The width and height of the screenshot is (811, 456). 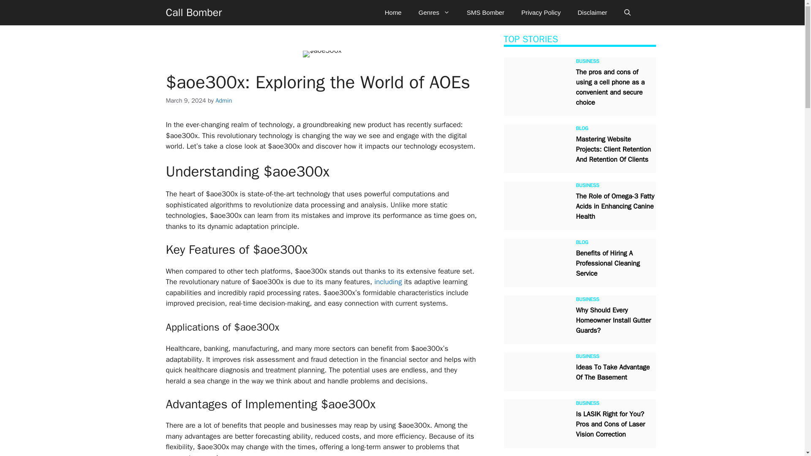 What do you see at coordinates (388, 282) in the screenshot?
I see `including` at bounding box center [388, 282].